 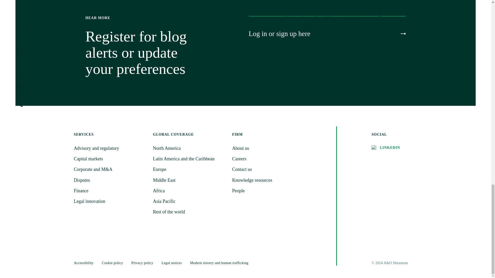 What do you see at coordinates (189, 201) in the screenshot?
I see `Asia Pacific` at bounding box center [189, 201].